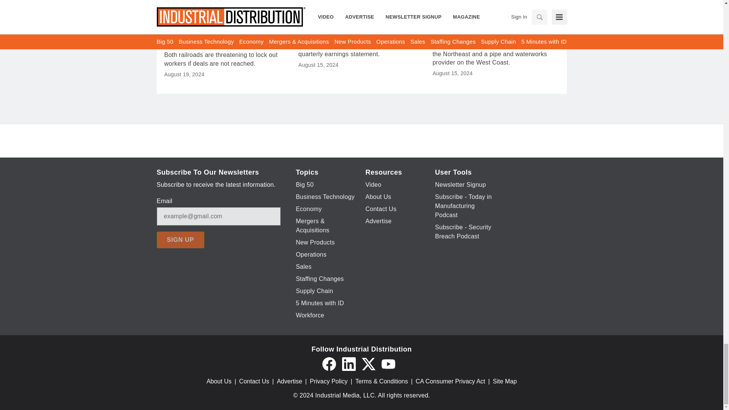  I want to click on LinkedIn icon, so click(349, 364).